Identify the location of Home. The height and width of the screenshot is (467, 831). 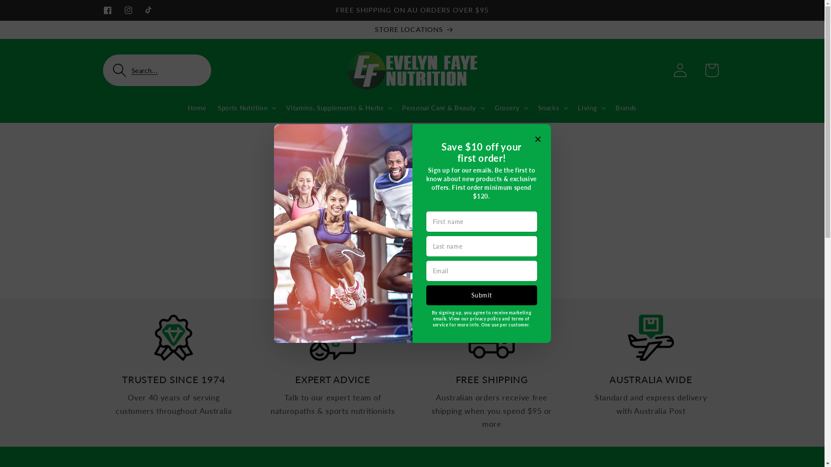
(197, 108).